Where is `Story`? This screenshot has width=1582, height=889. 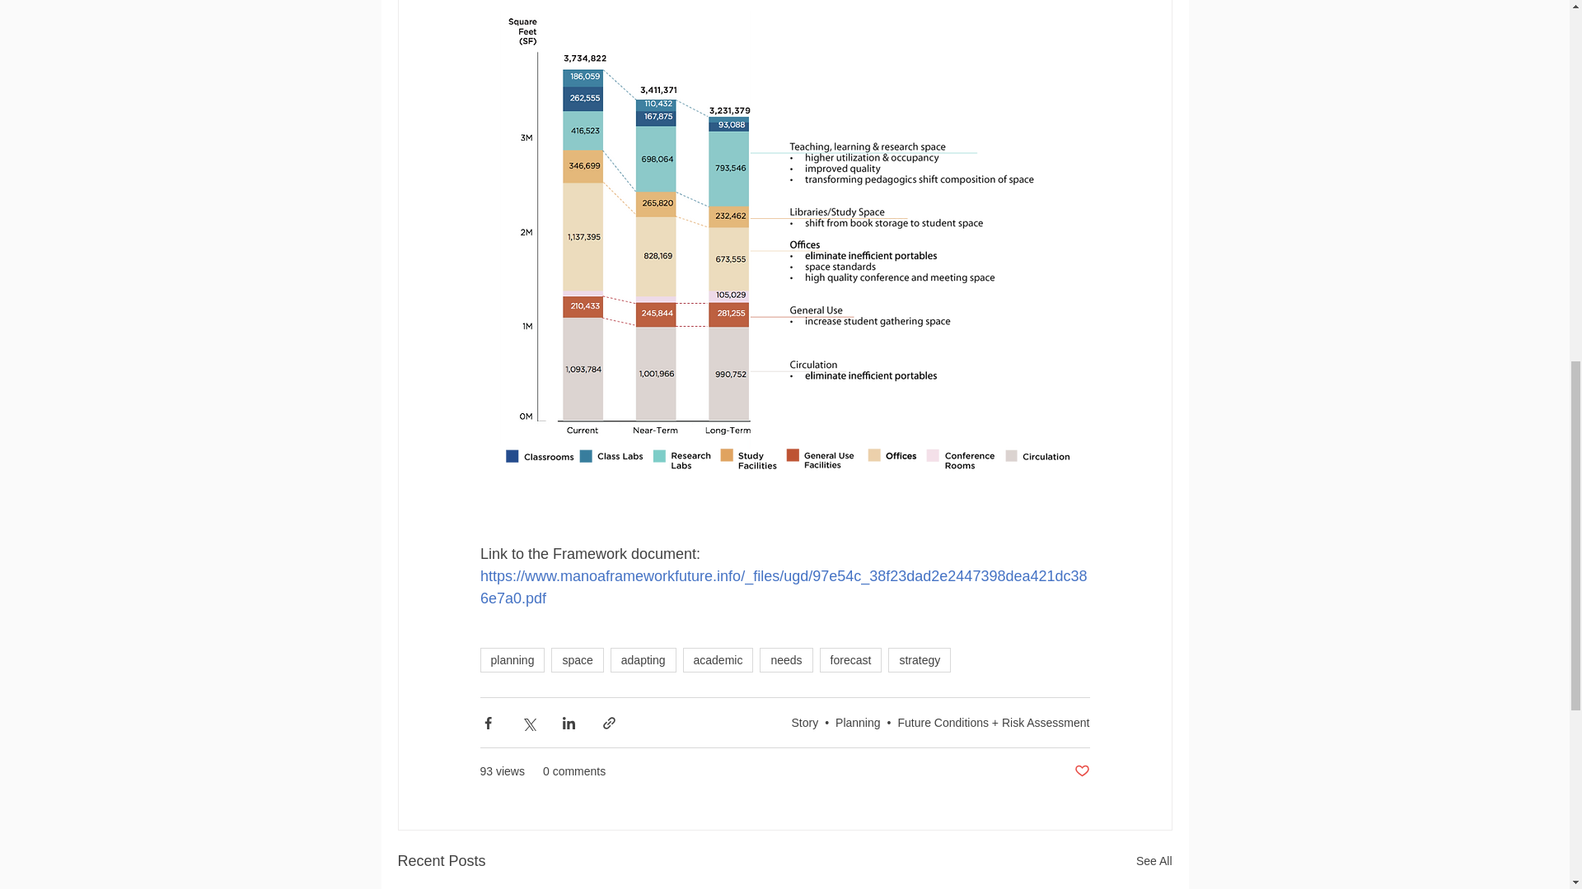 Story is located at coordinates (804, 723).